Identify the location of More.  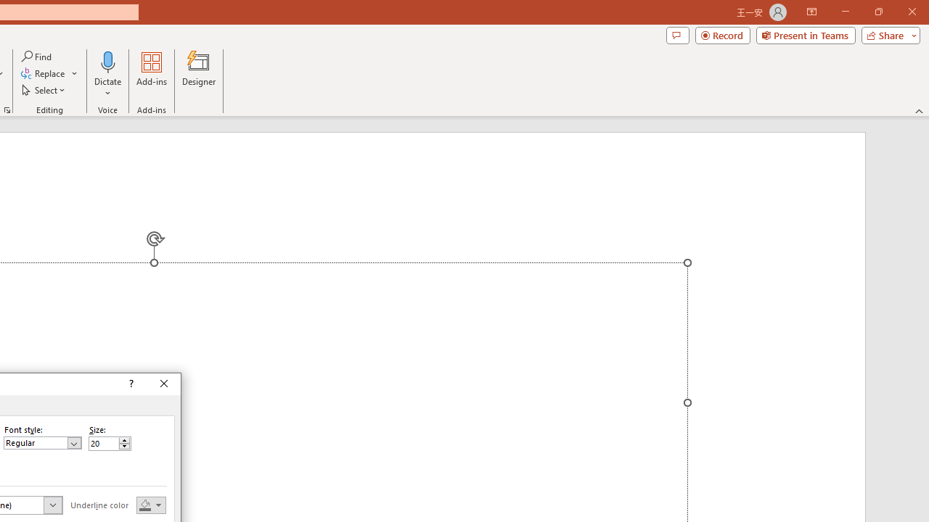
(124, 441).